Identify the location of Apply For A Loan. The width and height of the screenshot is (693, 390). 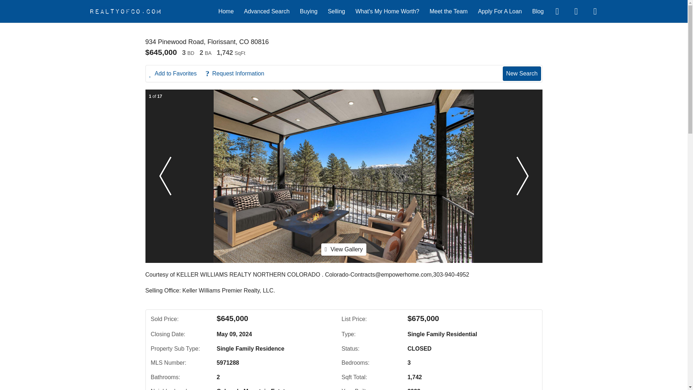
(500, 11).